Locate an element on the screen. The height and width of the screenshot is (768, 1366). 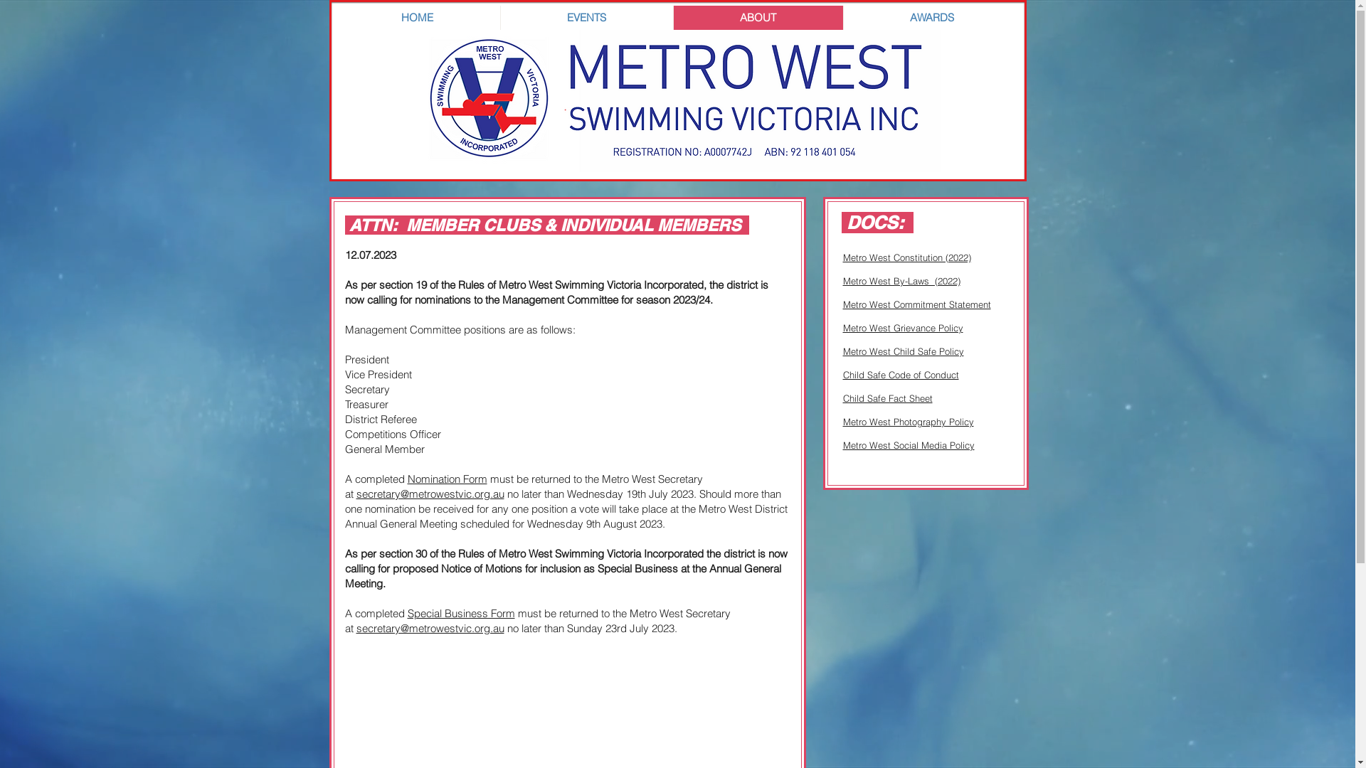
secretary@metrowestvic.org.au is located at coordinates (430, 494).